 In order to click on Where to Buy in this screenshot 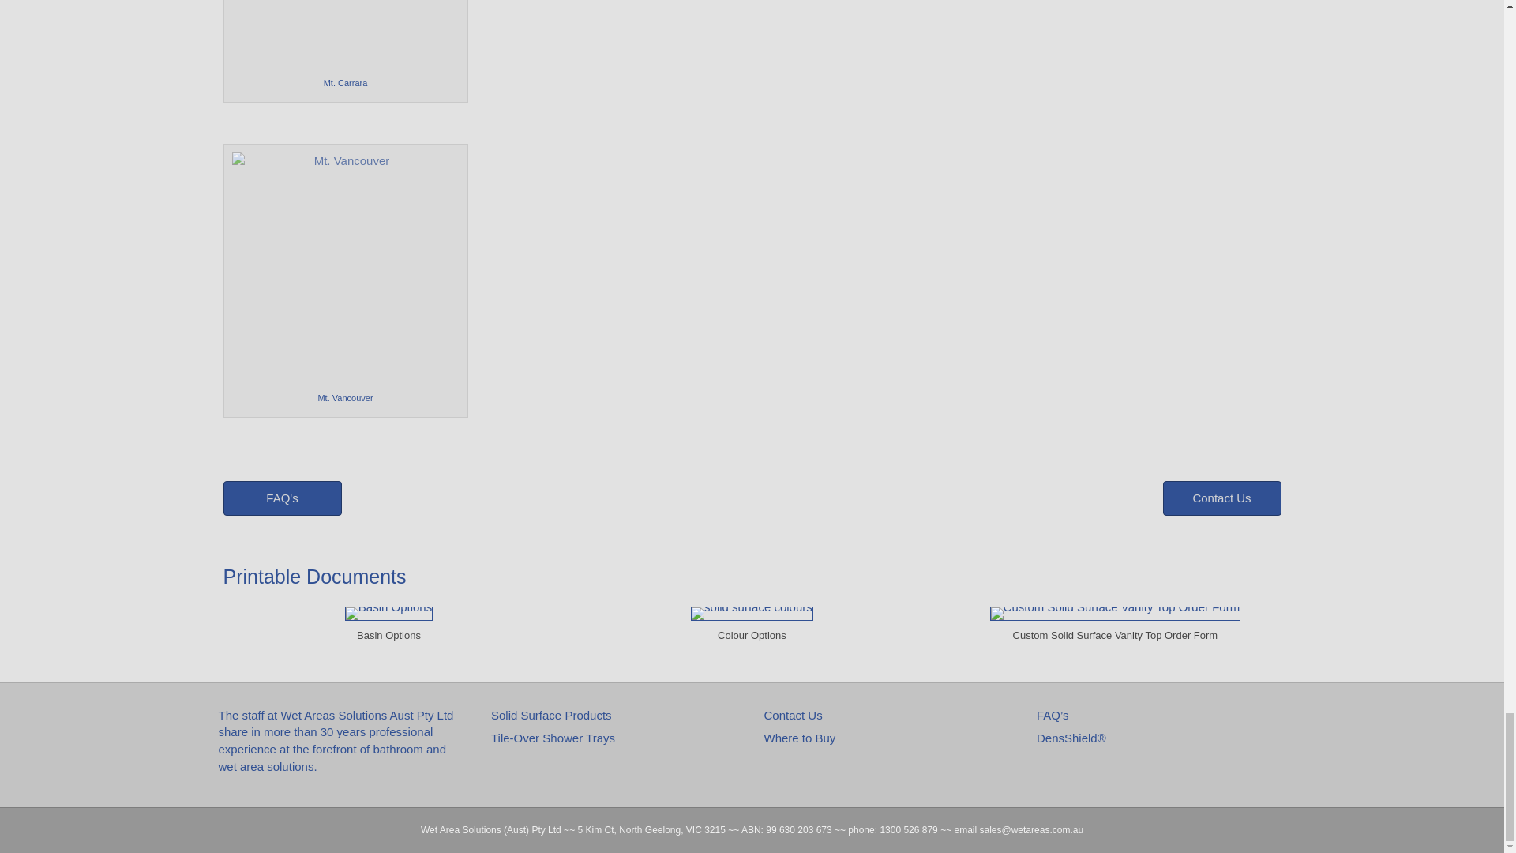, I will do `click(800, 738)`.